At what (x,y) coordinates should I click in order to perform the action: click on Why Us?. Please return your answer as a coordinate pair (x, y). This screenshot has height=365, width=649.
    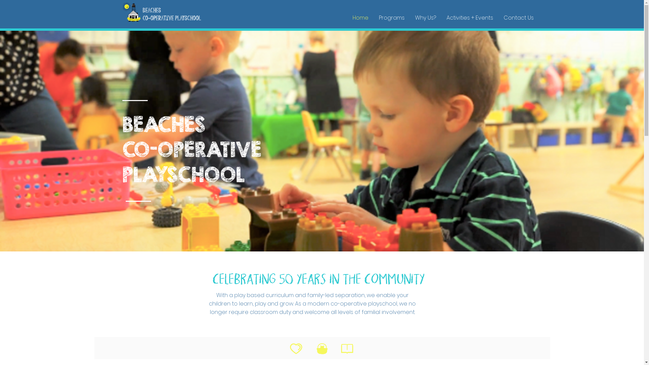
    Looking at the image, I should click on (425, 18).